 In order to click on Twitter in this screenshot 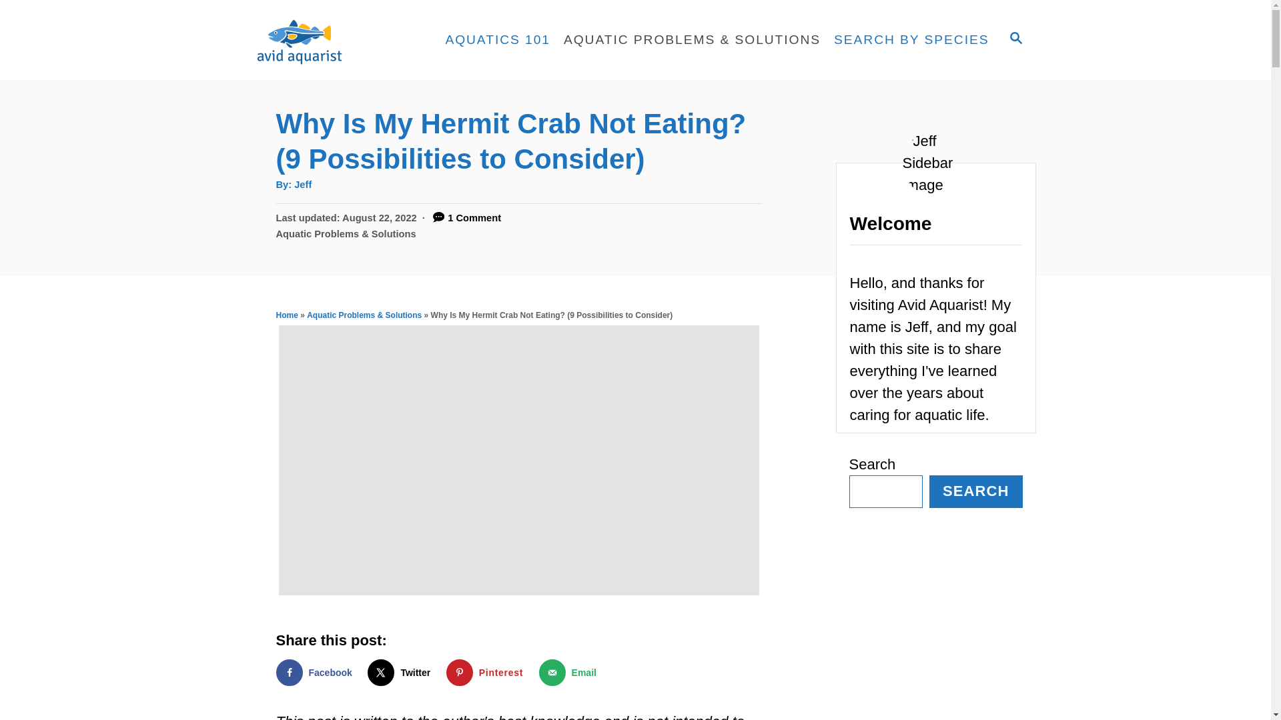, I will do `click(402, 673)`.